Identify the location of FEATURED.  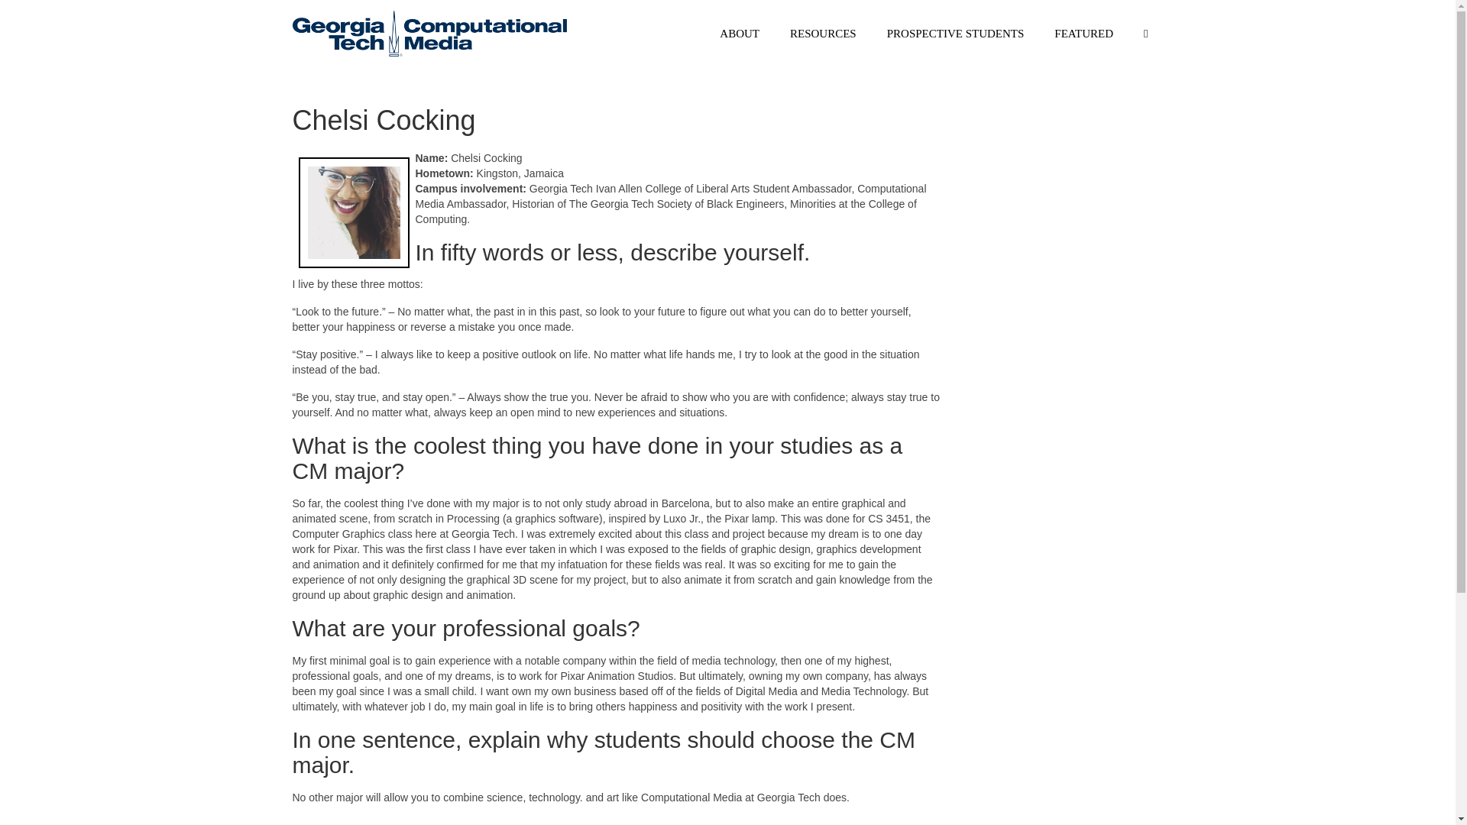
(1083, 34).